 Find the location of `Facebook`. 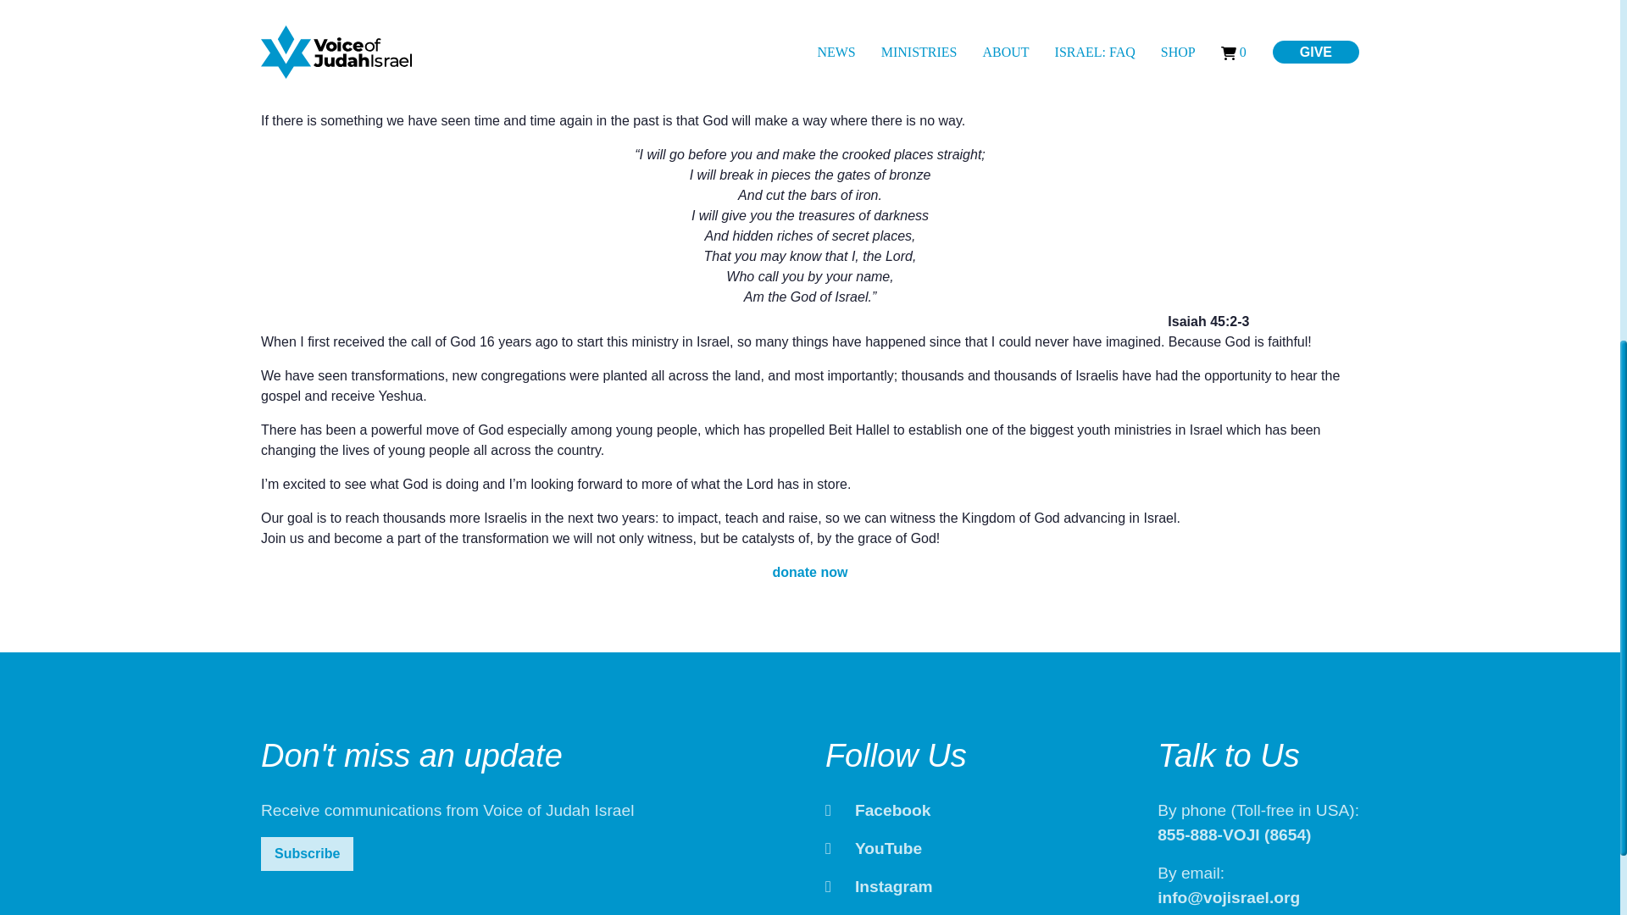

Facebook is located at coordinates (878, 810).